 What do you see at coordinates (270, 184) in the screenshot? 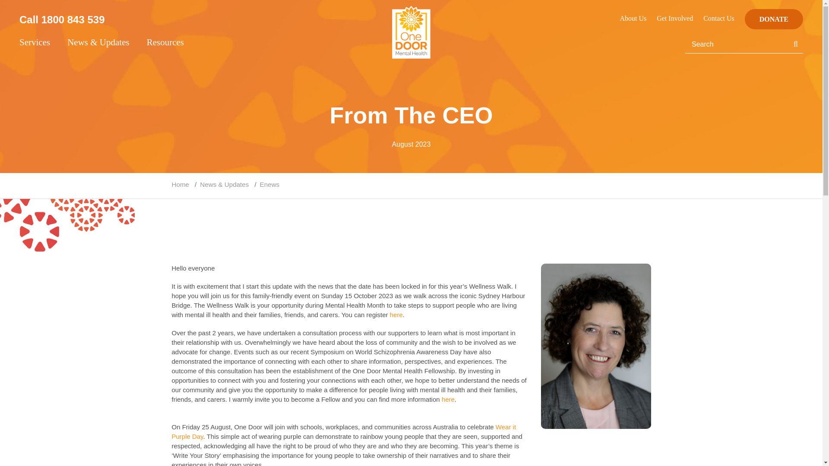
I see `Enews` at bounding box center [270, 184].